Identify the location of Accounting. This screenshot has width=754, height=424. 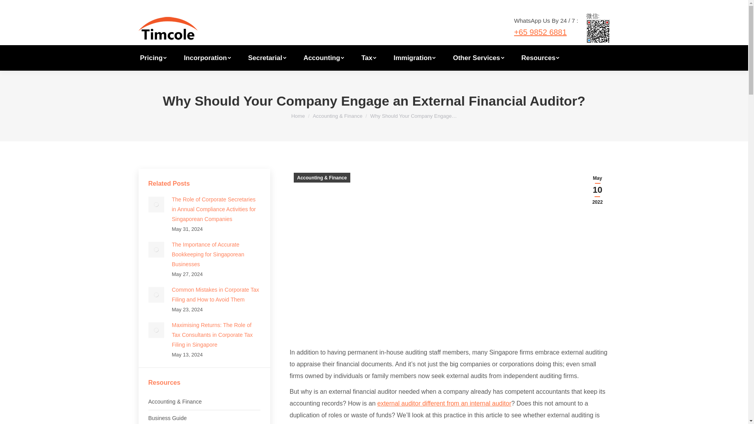
(324, 58).